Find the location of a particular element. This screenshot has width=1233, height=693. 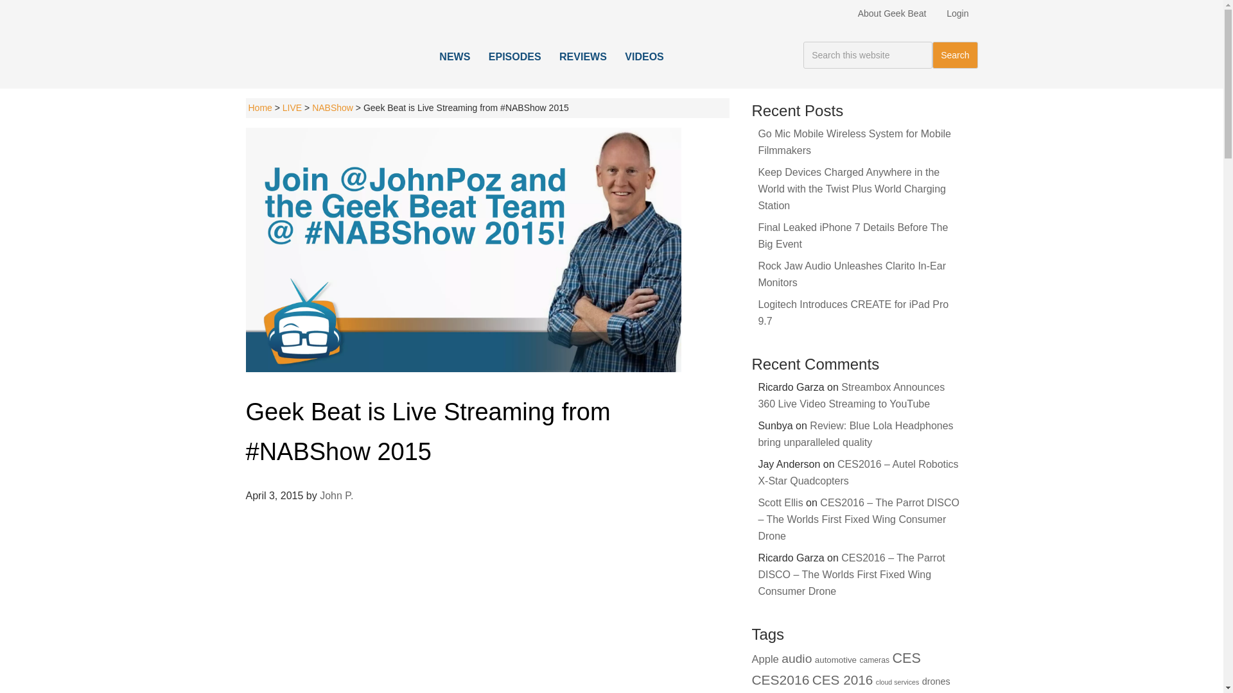

REVIEWS is located at coordinates (582, 56).